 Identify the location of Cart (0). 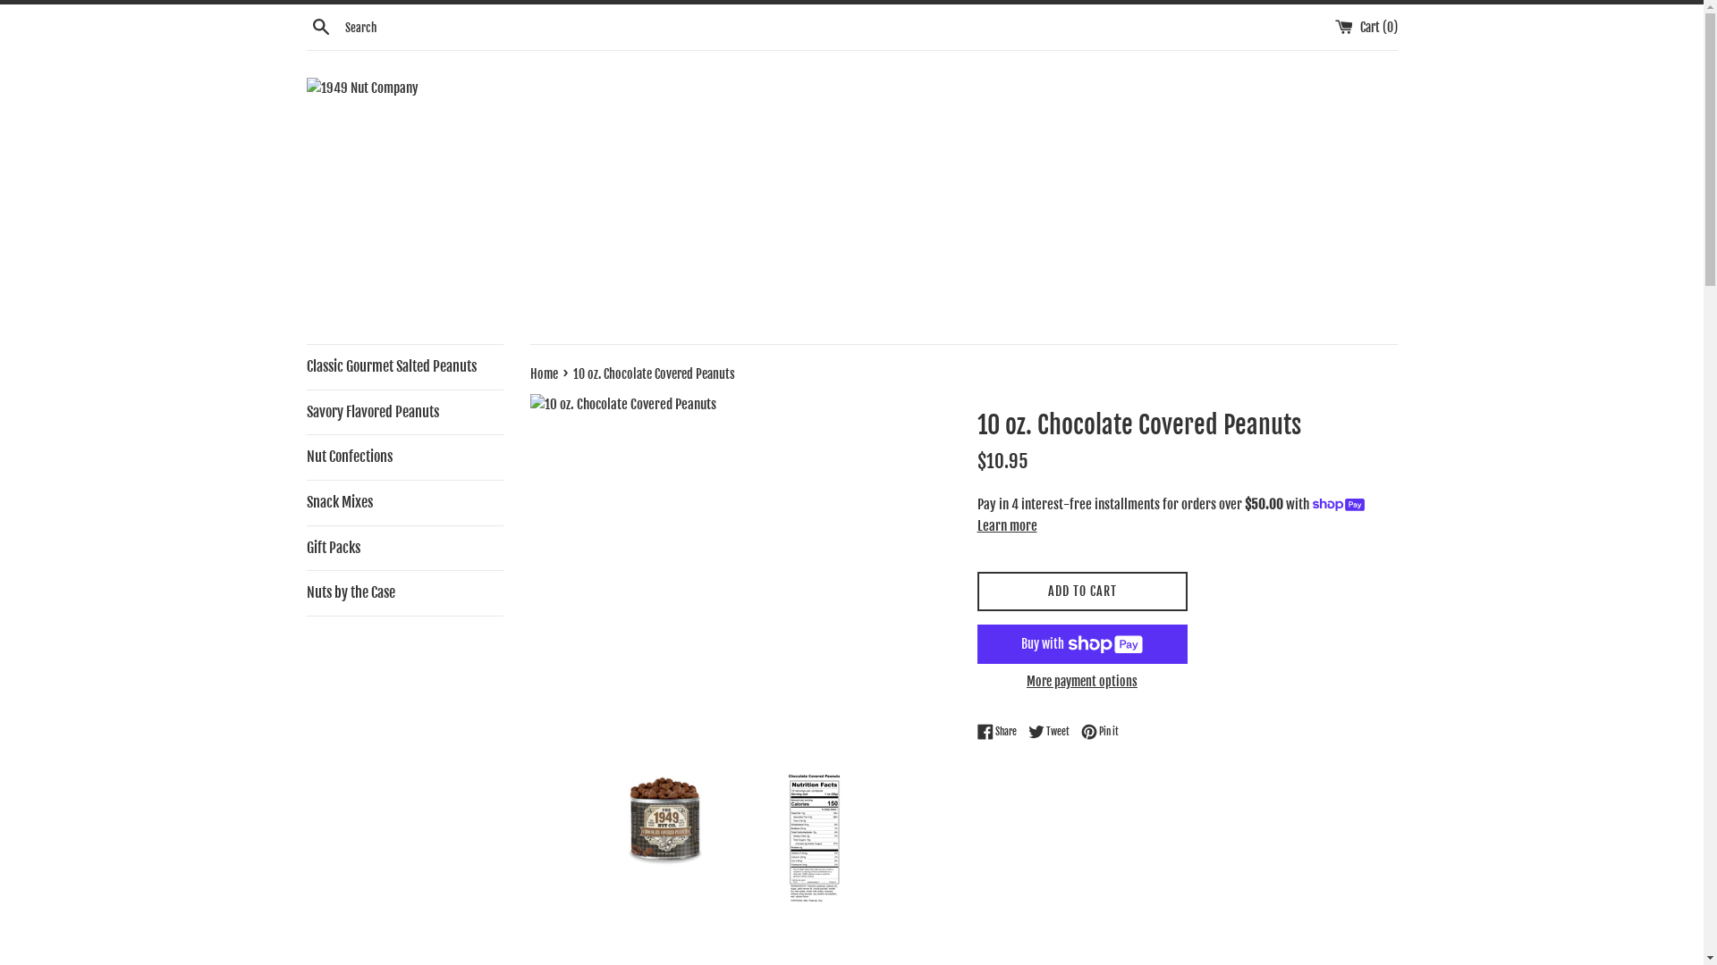
(1366, 27).